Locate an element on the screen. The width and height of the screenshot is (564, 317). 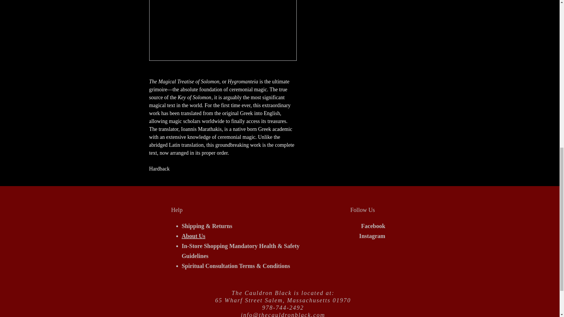
Facebook is located at coordinates (373, 226).